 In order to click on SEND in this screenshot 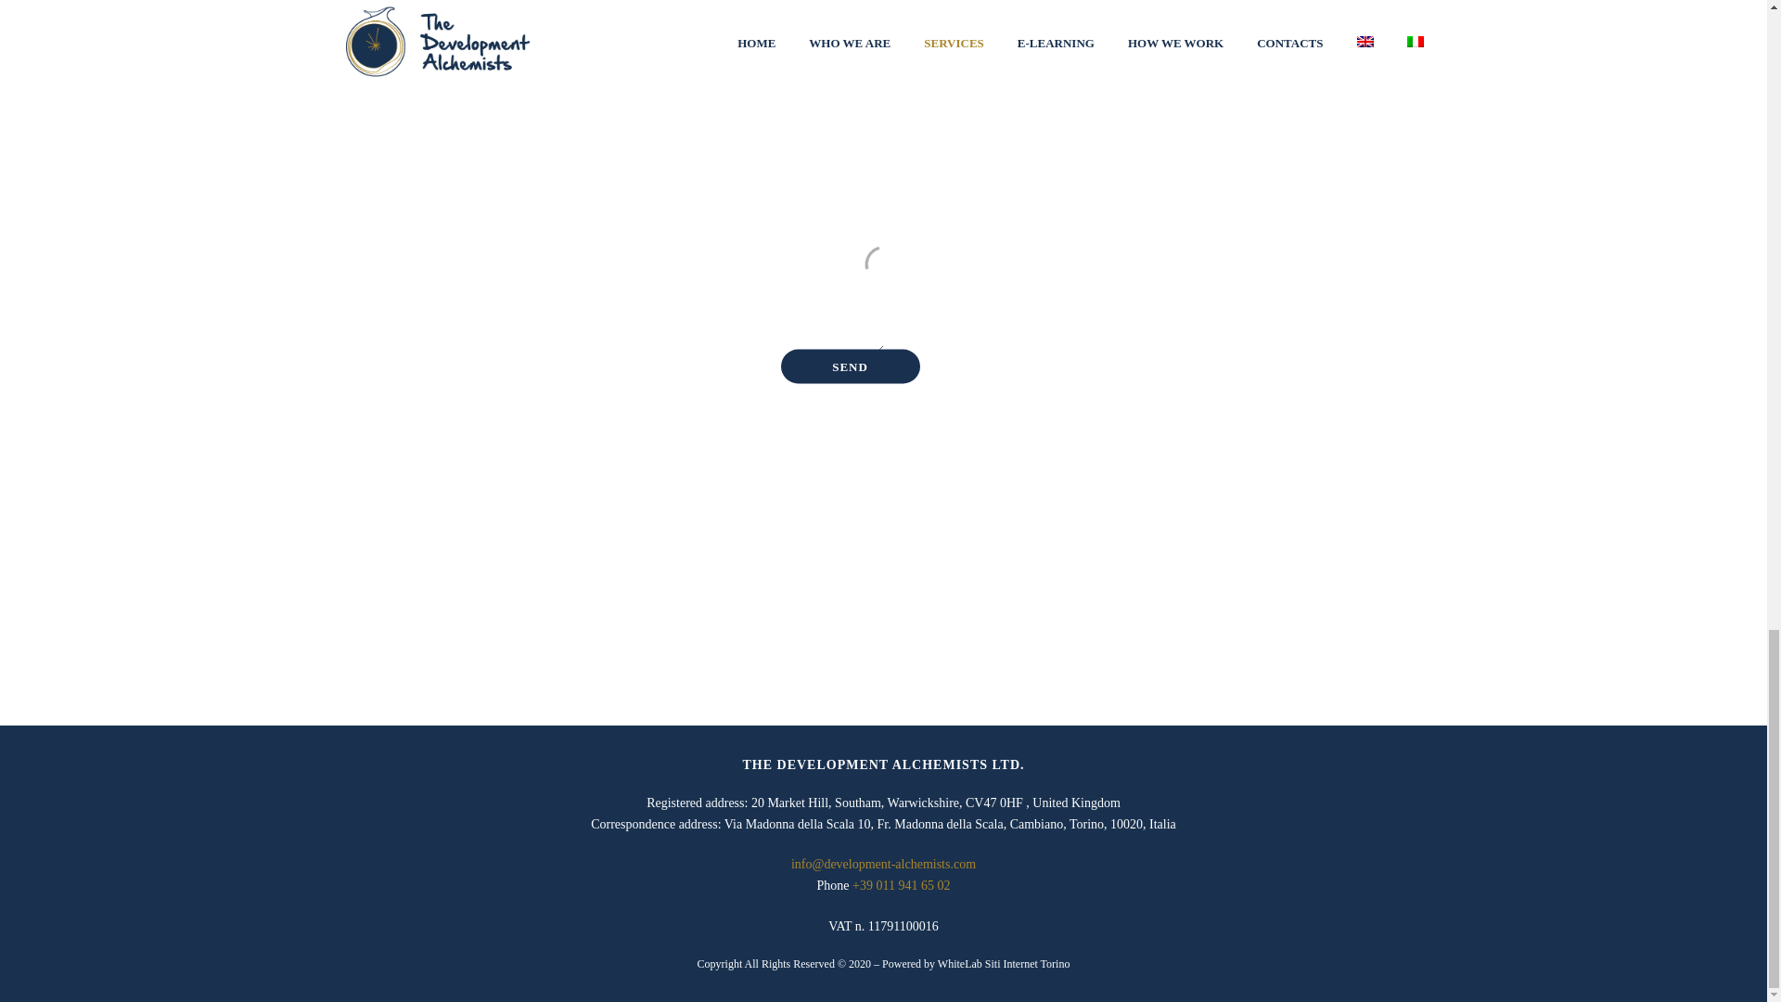, I will do `click(851, 366)`.